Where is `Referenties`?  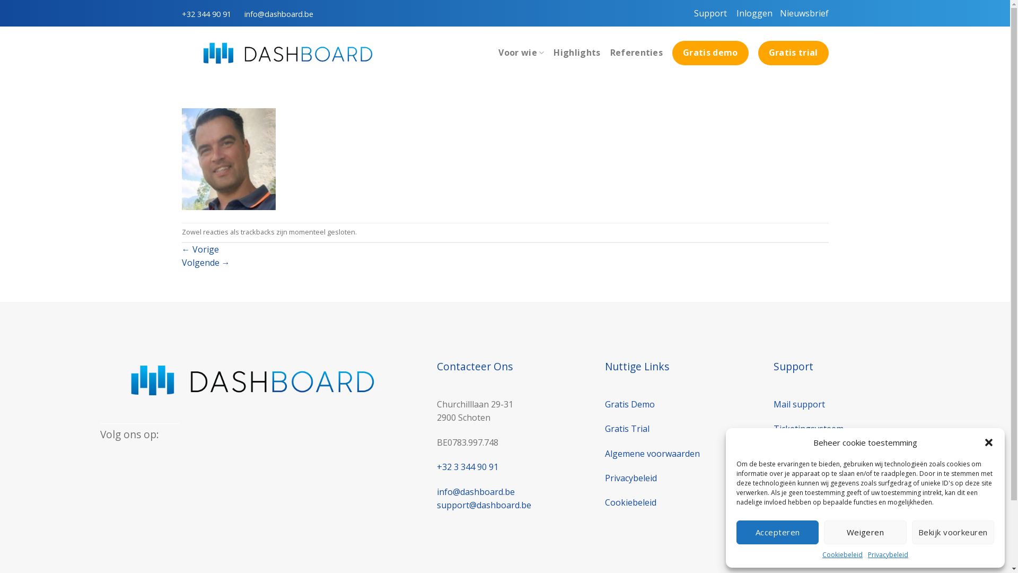
Referenties is located at coordinates (637, 53).